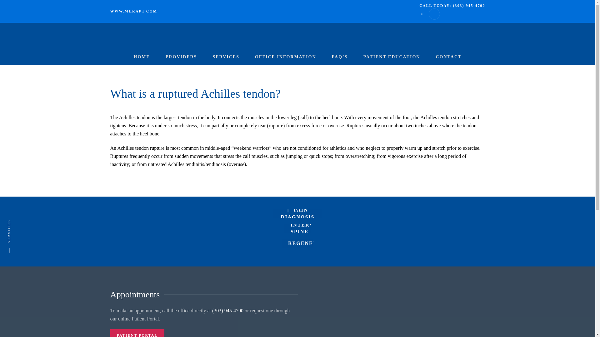  I want to click on Call today., so click(452, 5).